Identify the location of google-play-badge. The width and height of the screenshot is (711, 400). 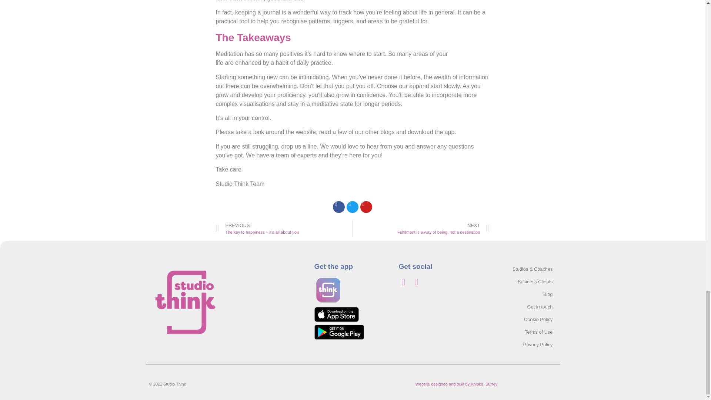
(338, 332).